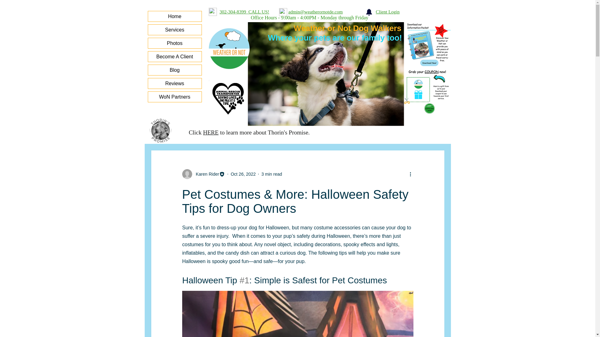 The image size is (600, 337). Describe the element at coordinates (203, 174) in the screenshot. I see `Karen Rider` at that location.